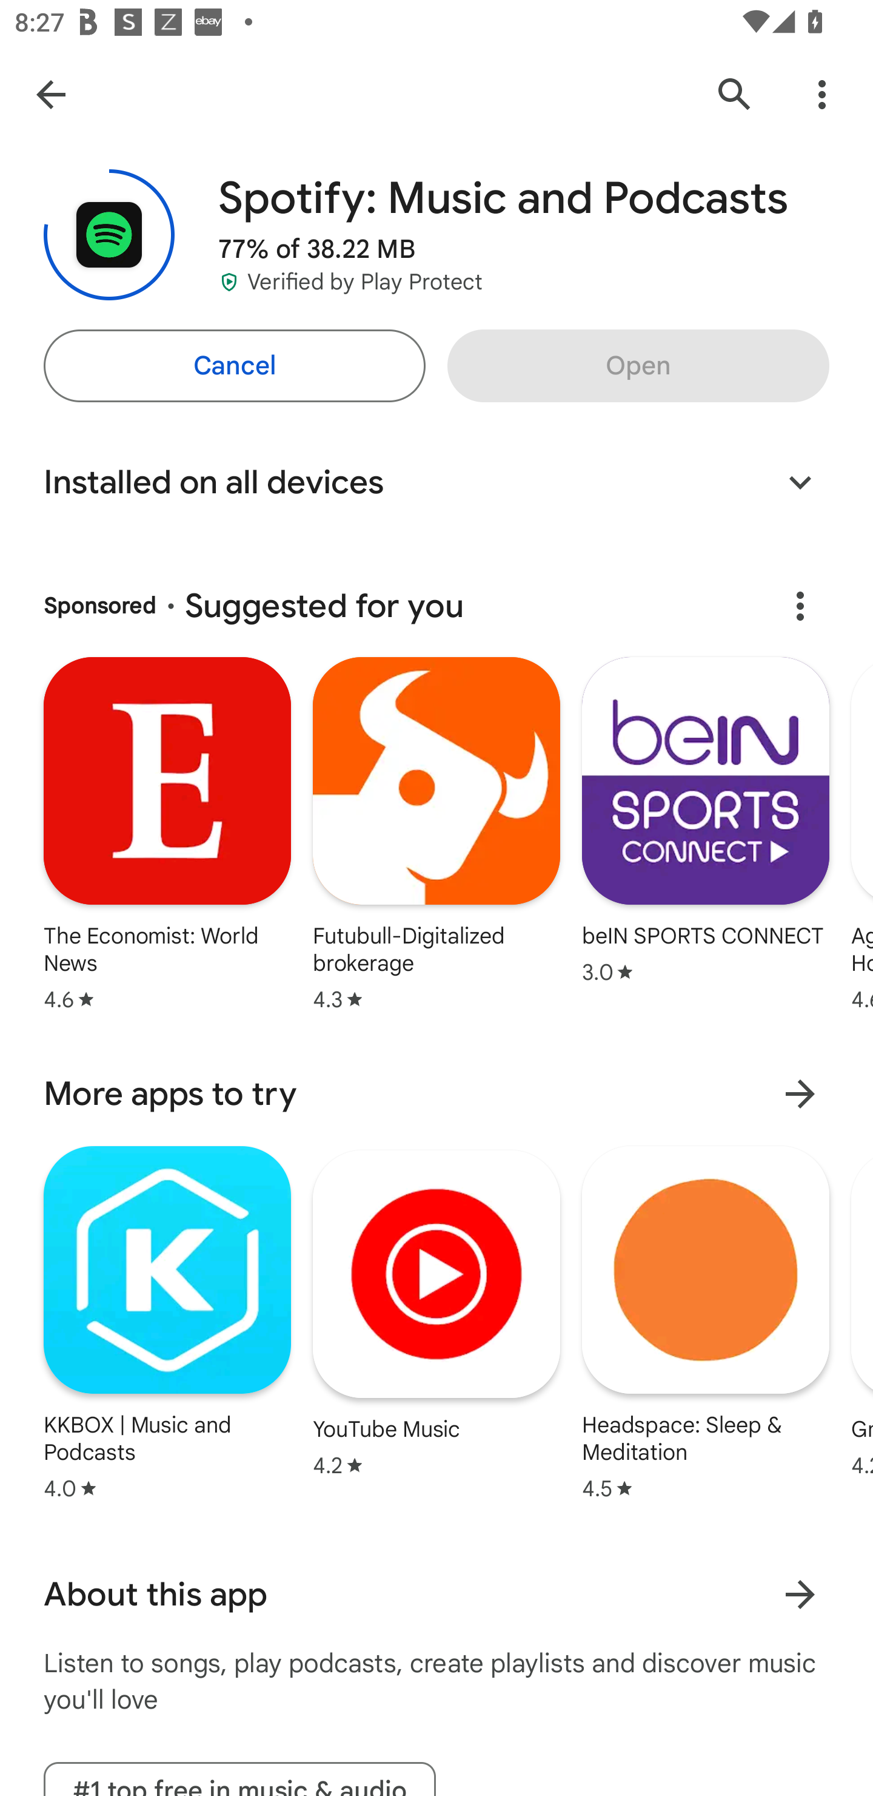 Image resolution: width=873 pixels, height=1796 pixels. Describe the element at coordinates (800, 482) in the screenshot. I see `Expand` at that location.